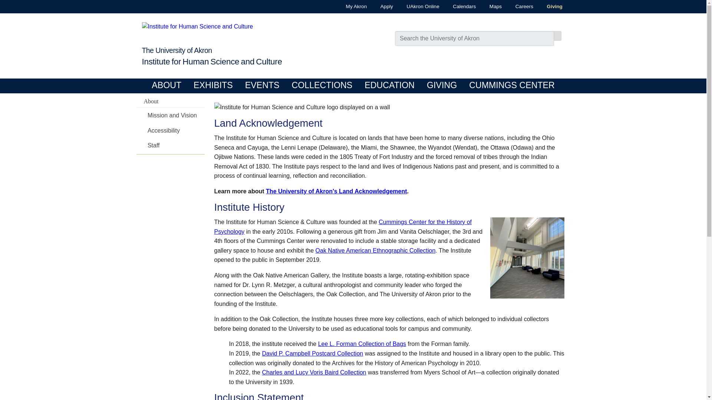  I want to click on Calendars, so click(458, 7).